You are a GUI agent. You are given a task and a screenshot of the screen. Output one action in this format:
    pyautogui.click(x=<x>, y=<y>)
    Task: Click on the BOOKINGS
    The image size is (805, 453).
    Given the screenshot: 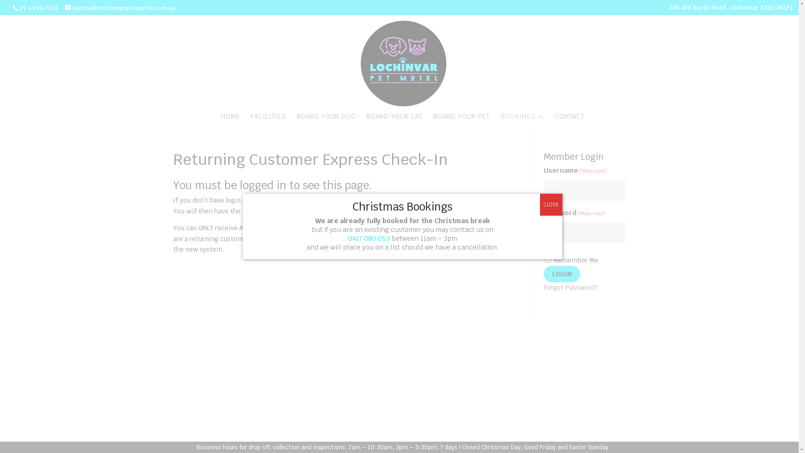 What is the action you would take?
    pyautogui.click(x=522, y=121)
    